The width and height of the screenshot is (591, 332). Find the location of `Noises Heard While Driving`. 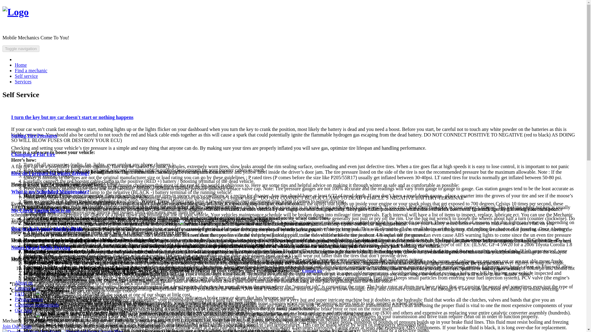

Noises Heard While Driving is located at coordinates (41, 248).